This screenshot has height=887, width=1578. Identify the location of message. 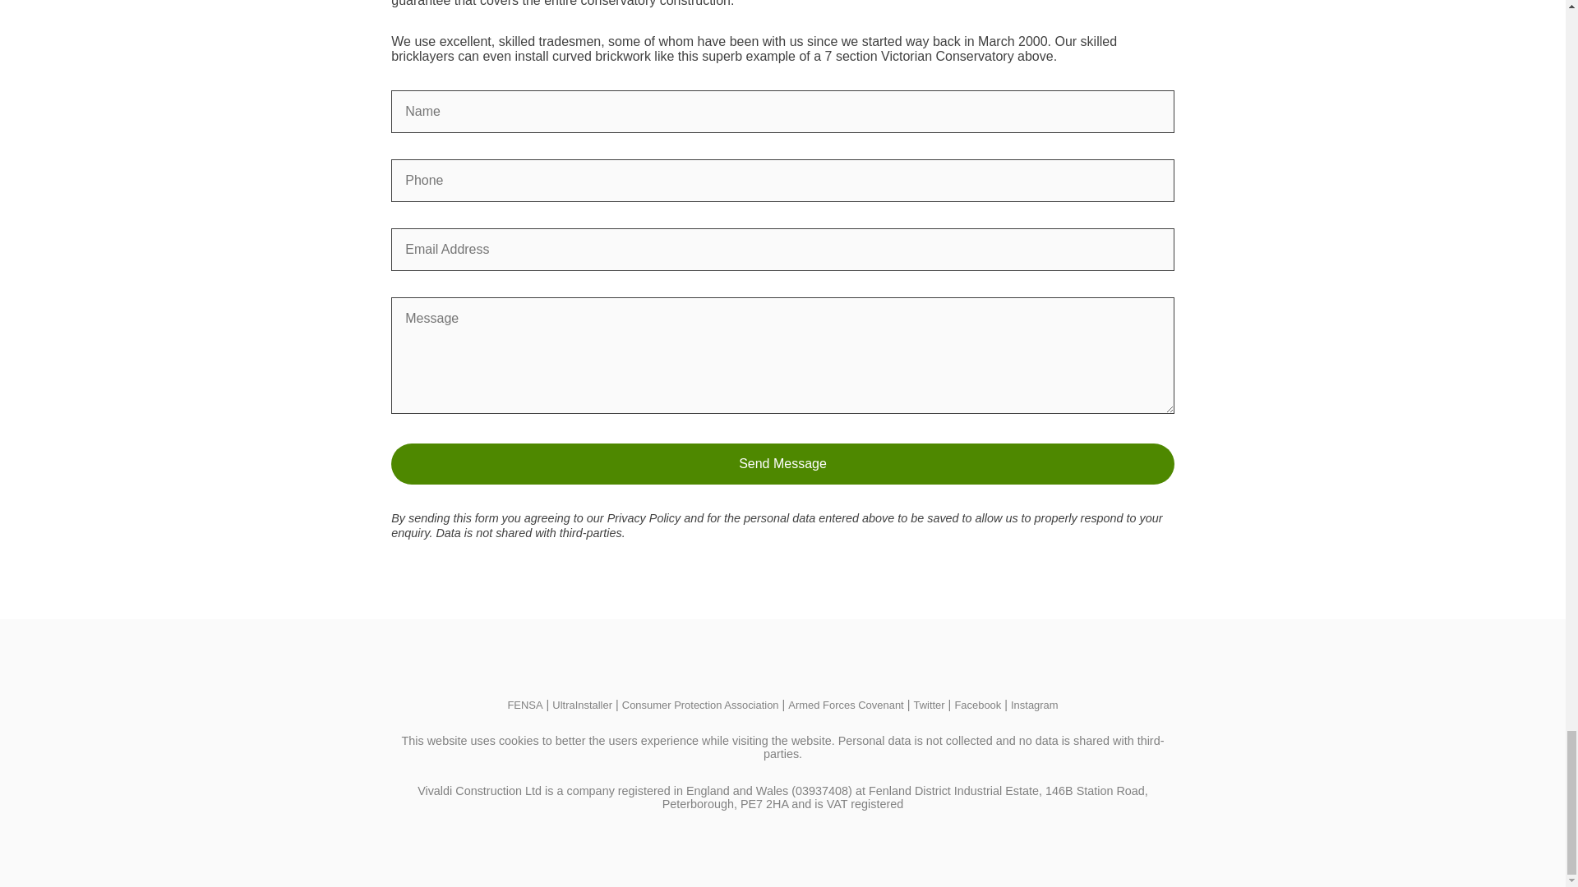
(782, 355).